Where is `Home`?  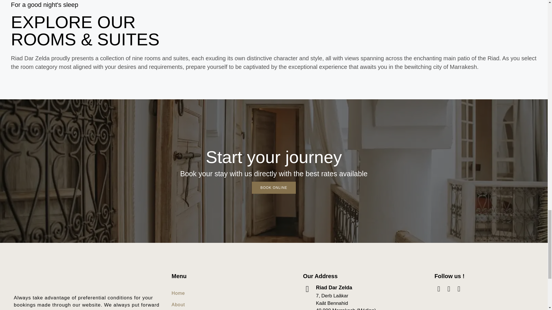 Home is located at coordinates (189, 293).